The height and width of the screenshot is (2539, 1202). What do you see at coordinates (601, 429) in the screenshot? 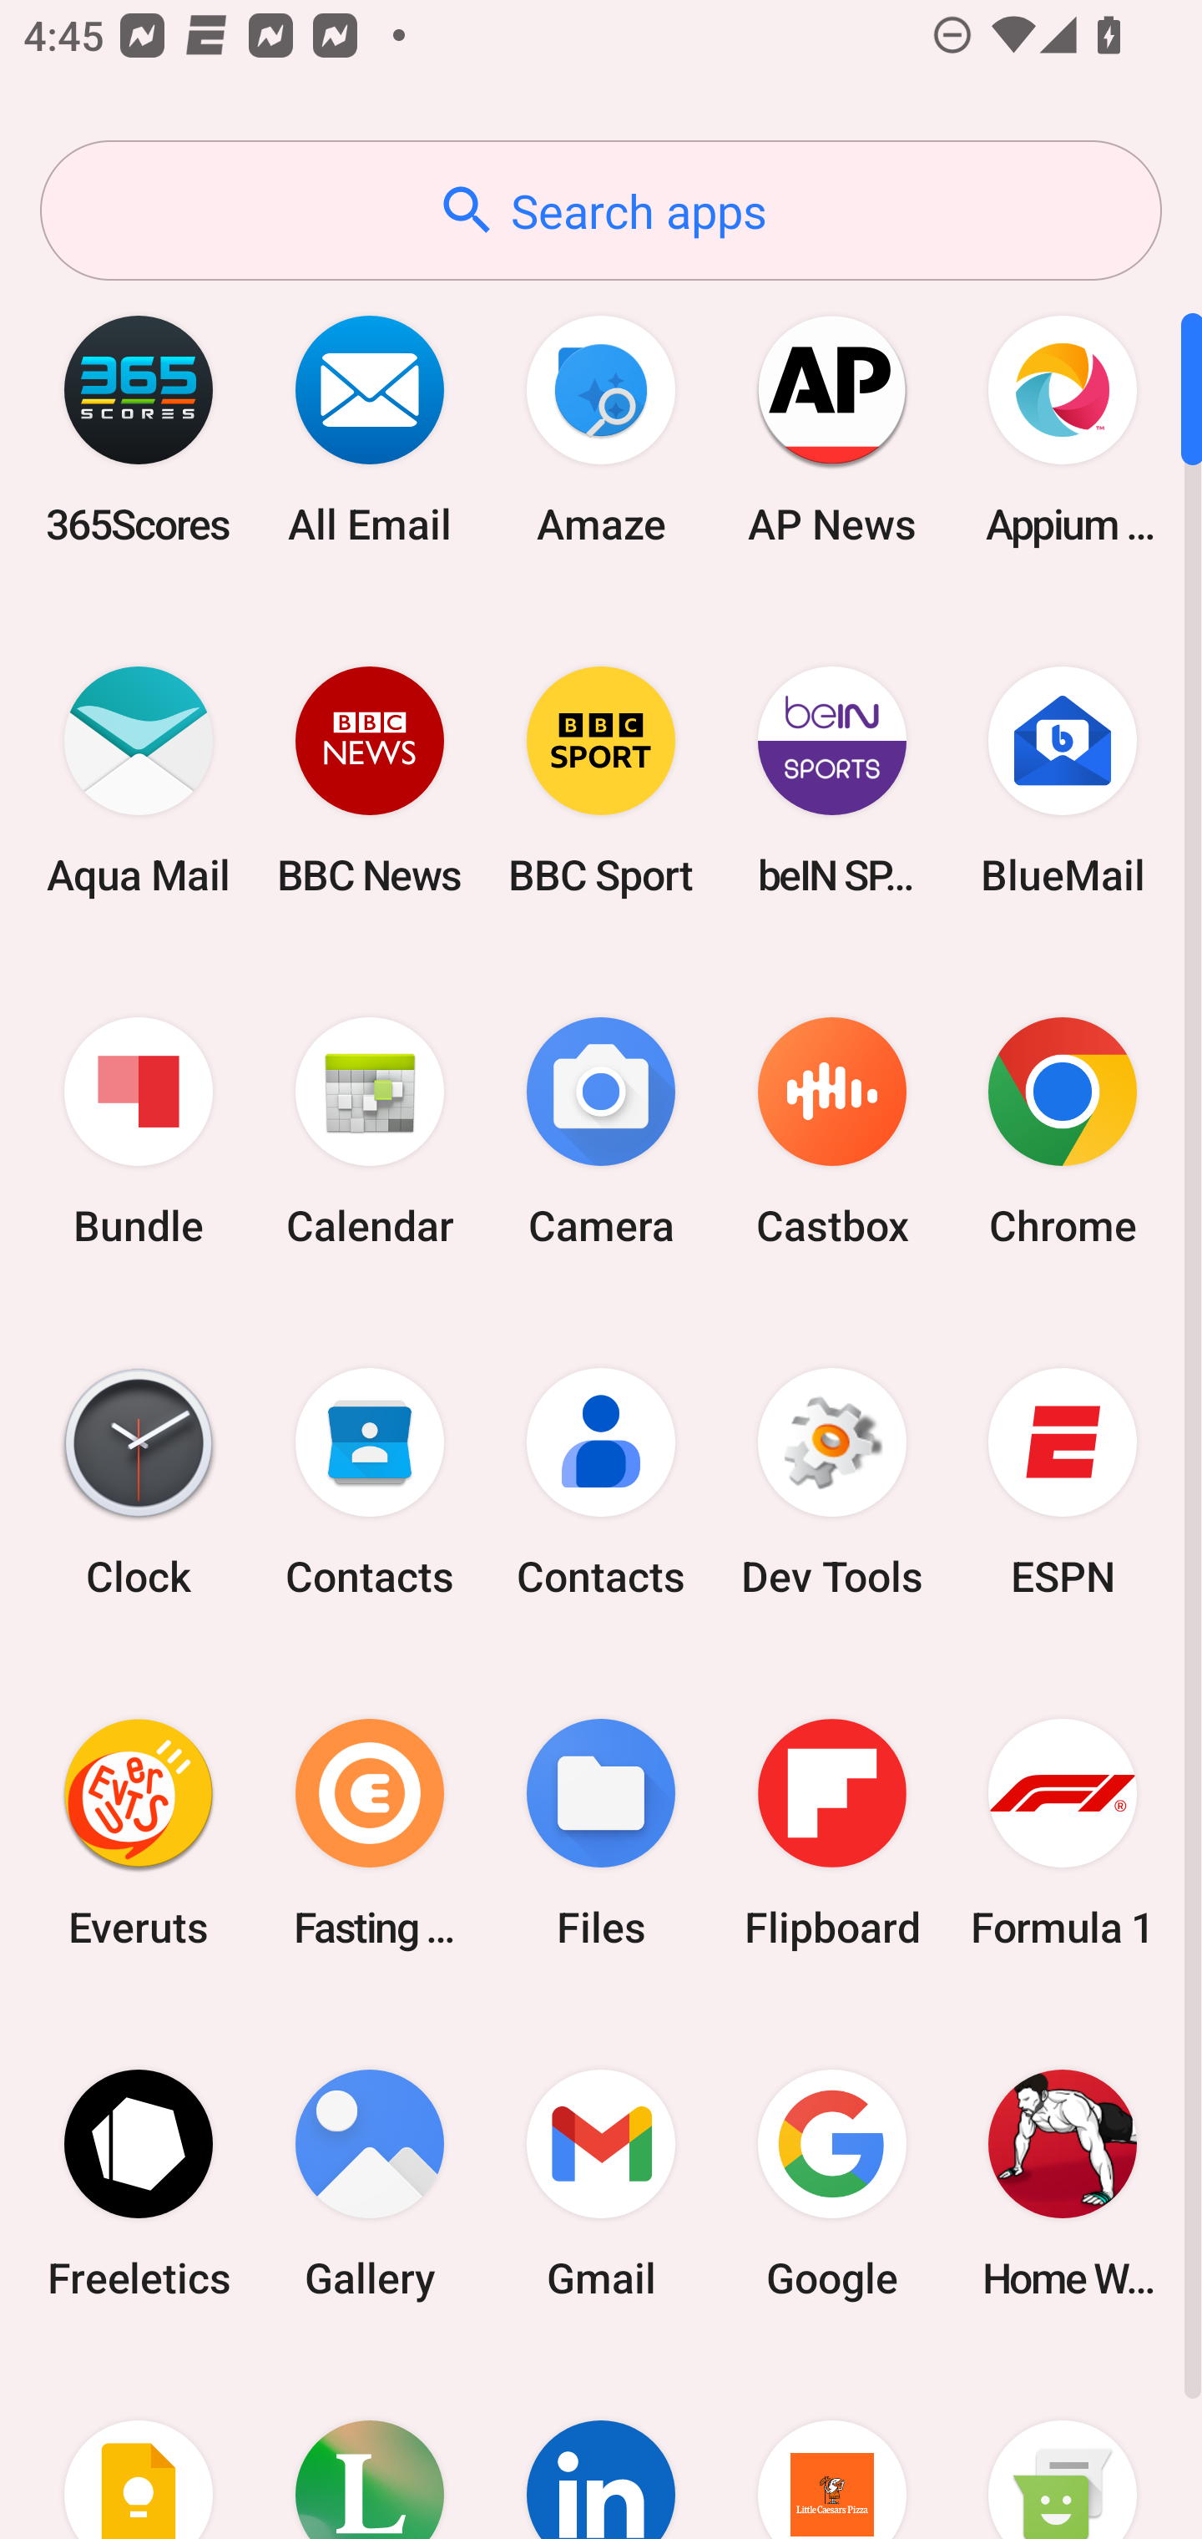
I see `Amaze` at bounding box center [601, 429].